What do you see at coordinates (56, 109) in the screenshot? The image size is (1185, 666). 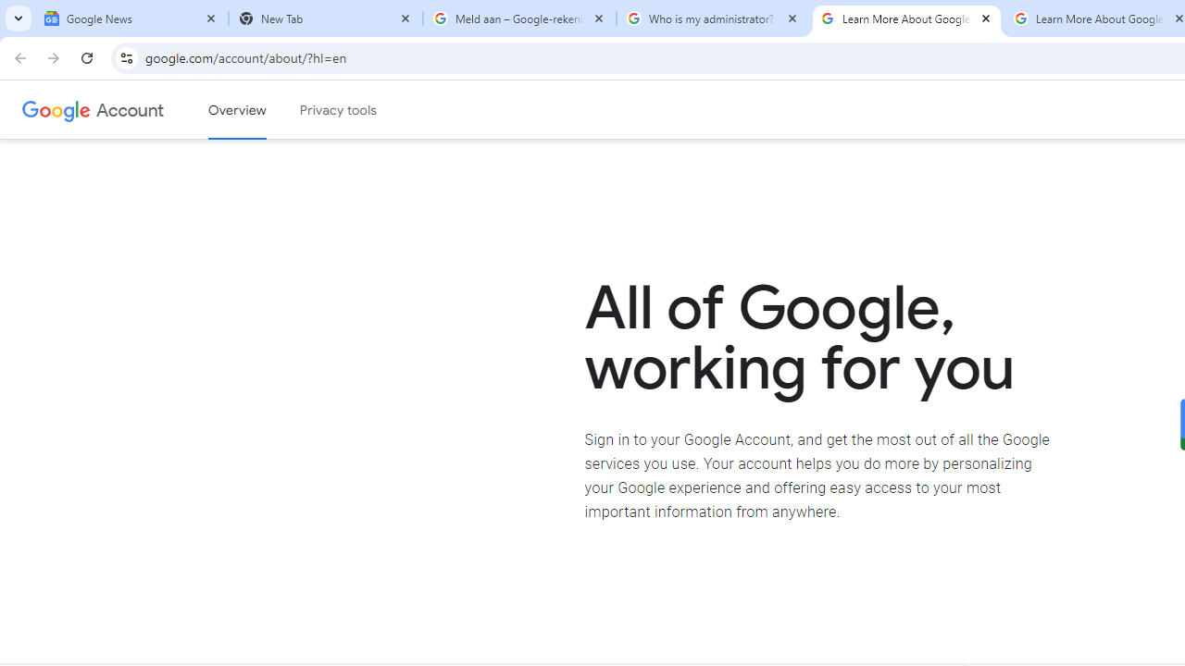 I see `Google logo` at bounding box center [56, 109].